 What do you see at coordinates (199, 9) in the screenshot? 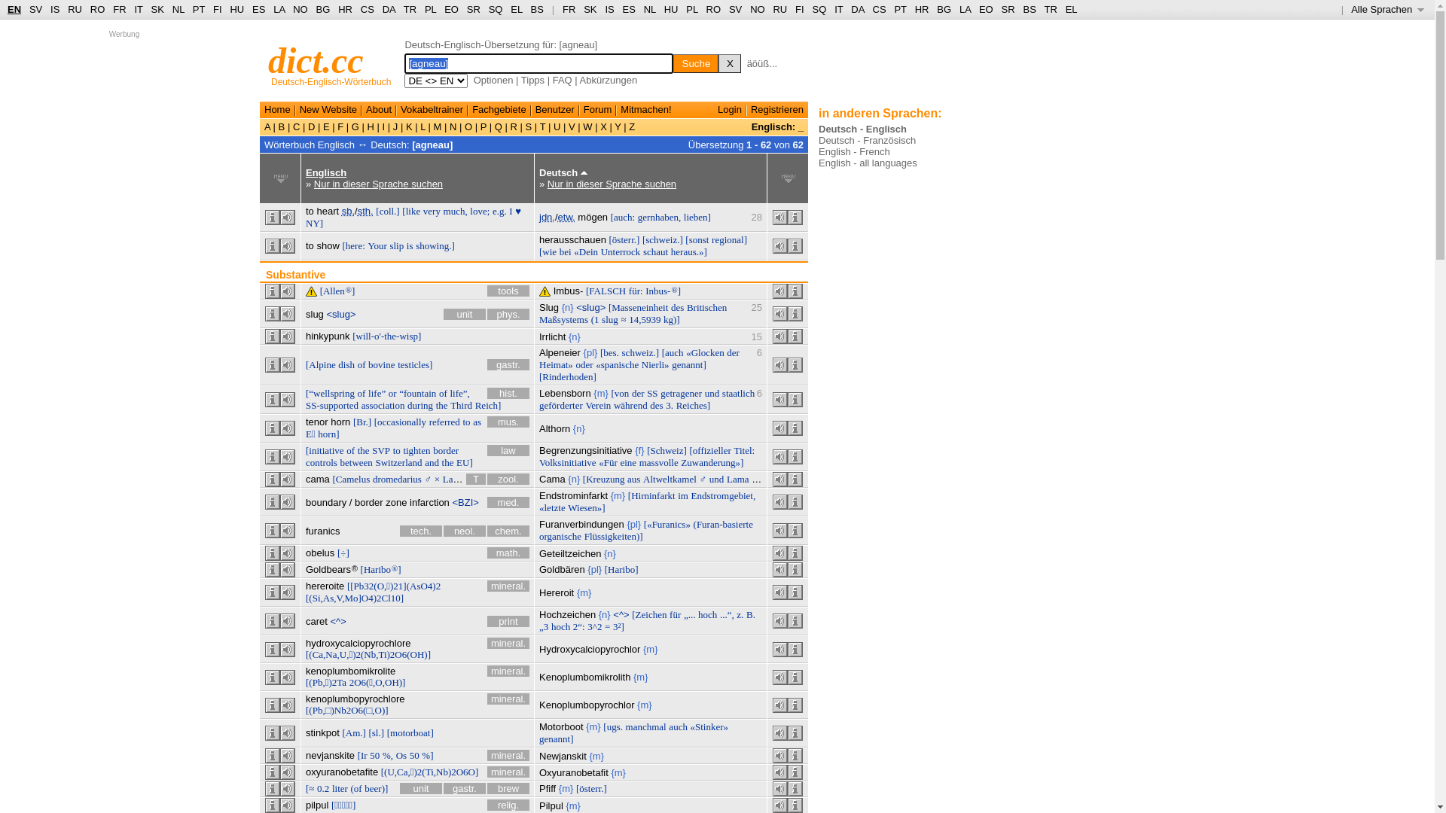
I see `PT` at bounding box center [199, 9].